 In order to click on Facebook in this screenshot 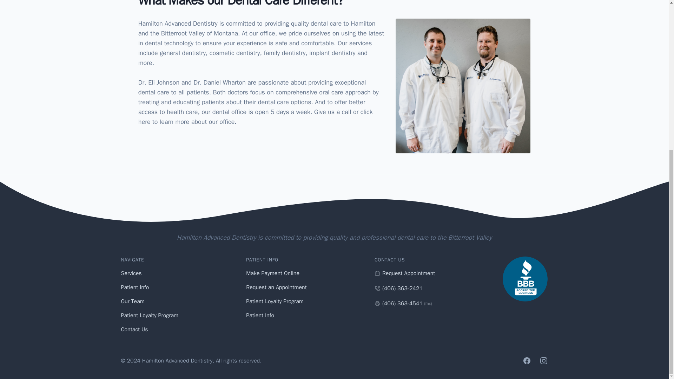, I will do `click(527, 361)`.